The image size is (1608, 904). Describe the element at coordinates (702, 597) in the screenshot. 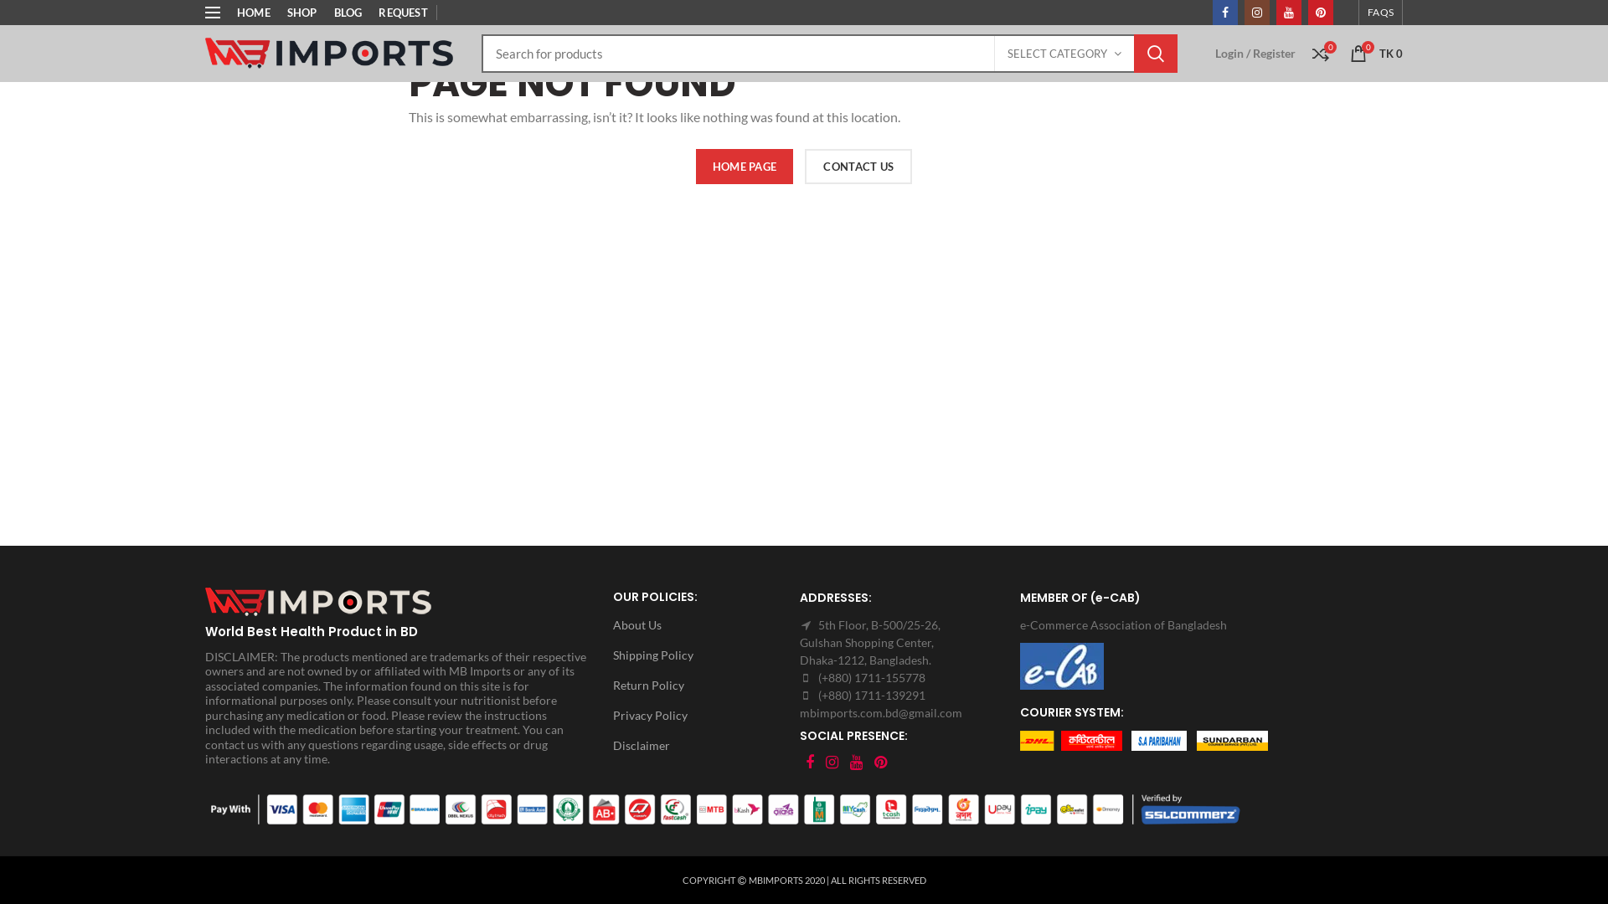

I see `OUR POLICIES:` at that location.